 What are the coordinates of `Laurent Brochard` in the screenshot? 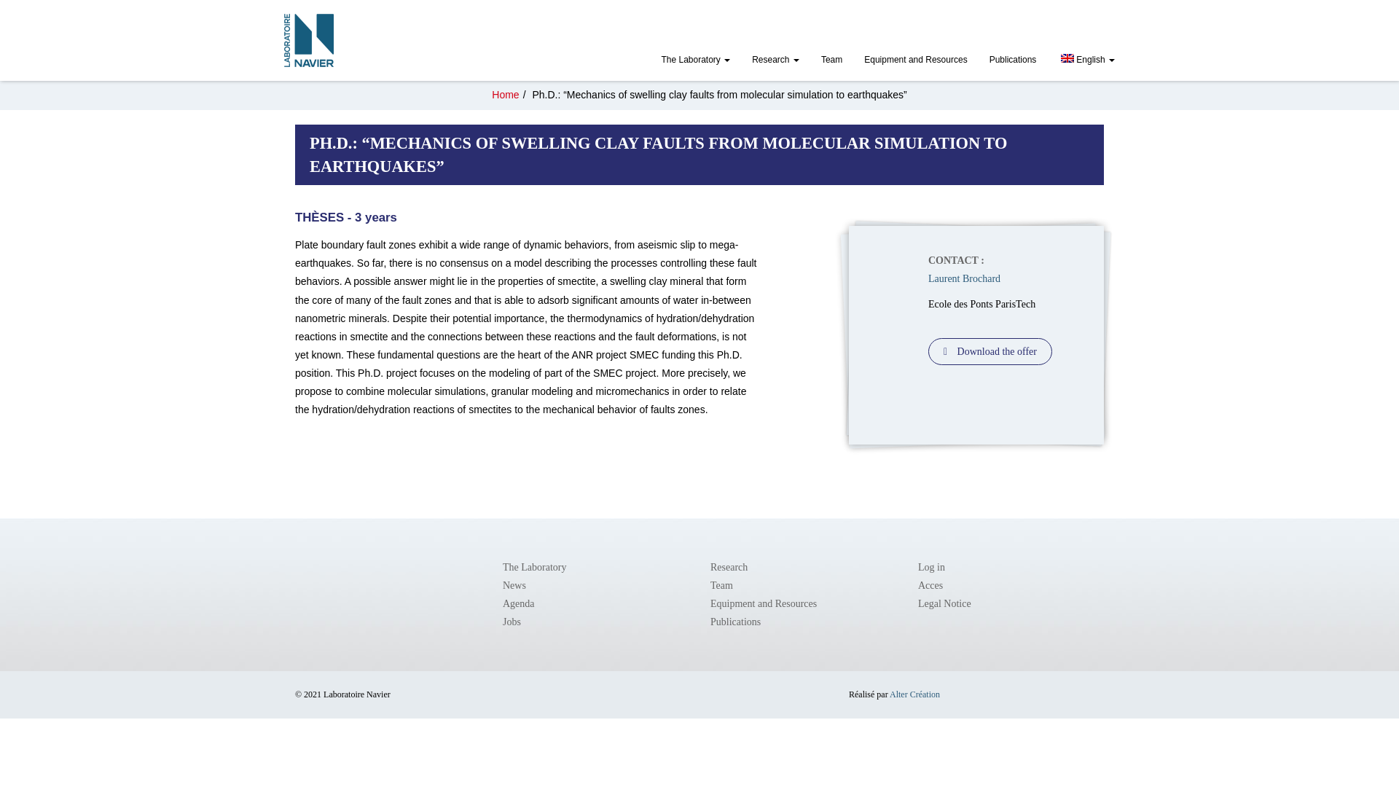 It's located at (964, 278).